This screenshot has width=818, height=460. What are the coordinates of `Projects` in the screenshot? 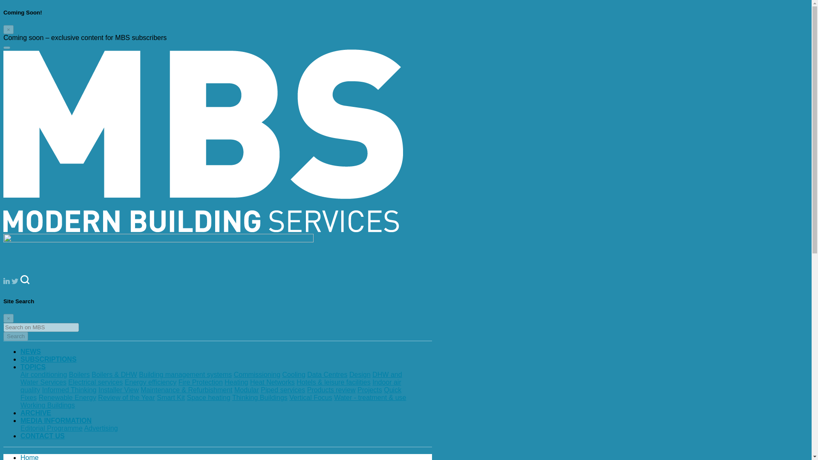 It's located at (370, 390).